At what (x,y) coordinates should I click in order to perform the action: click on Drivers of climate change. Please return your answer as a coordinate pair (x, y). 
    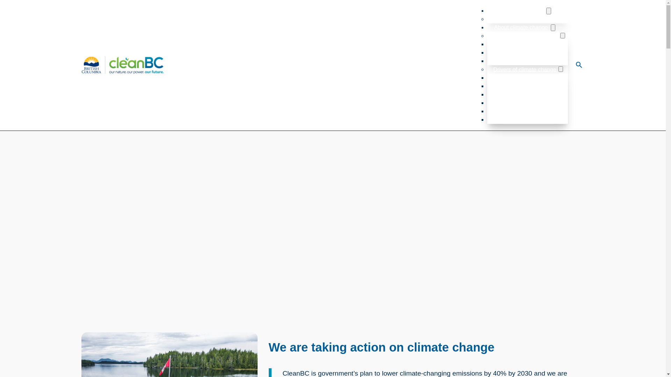
    Looking at the image, I should click on (524, 69).